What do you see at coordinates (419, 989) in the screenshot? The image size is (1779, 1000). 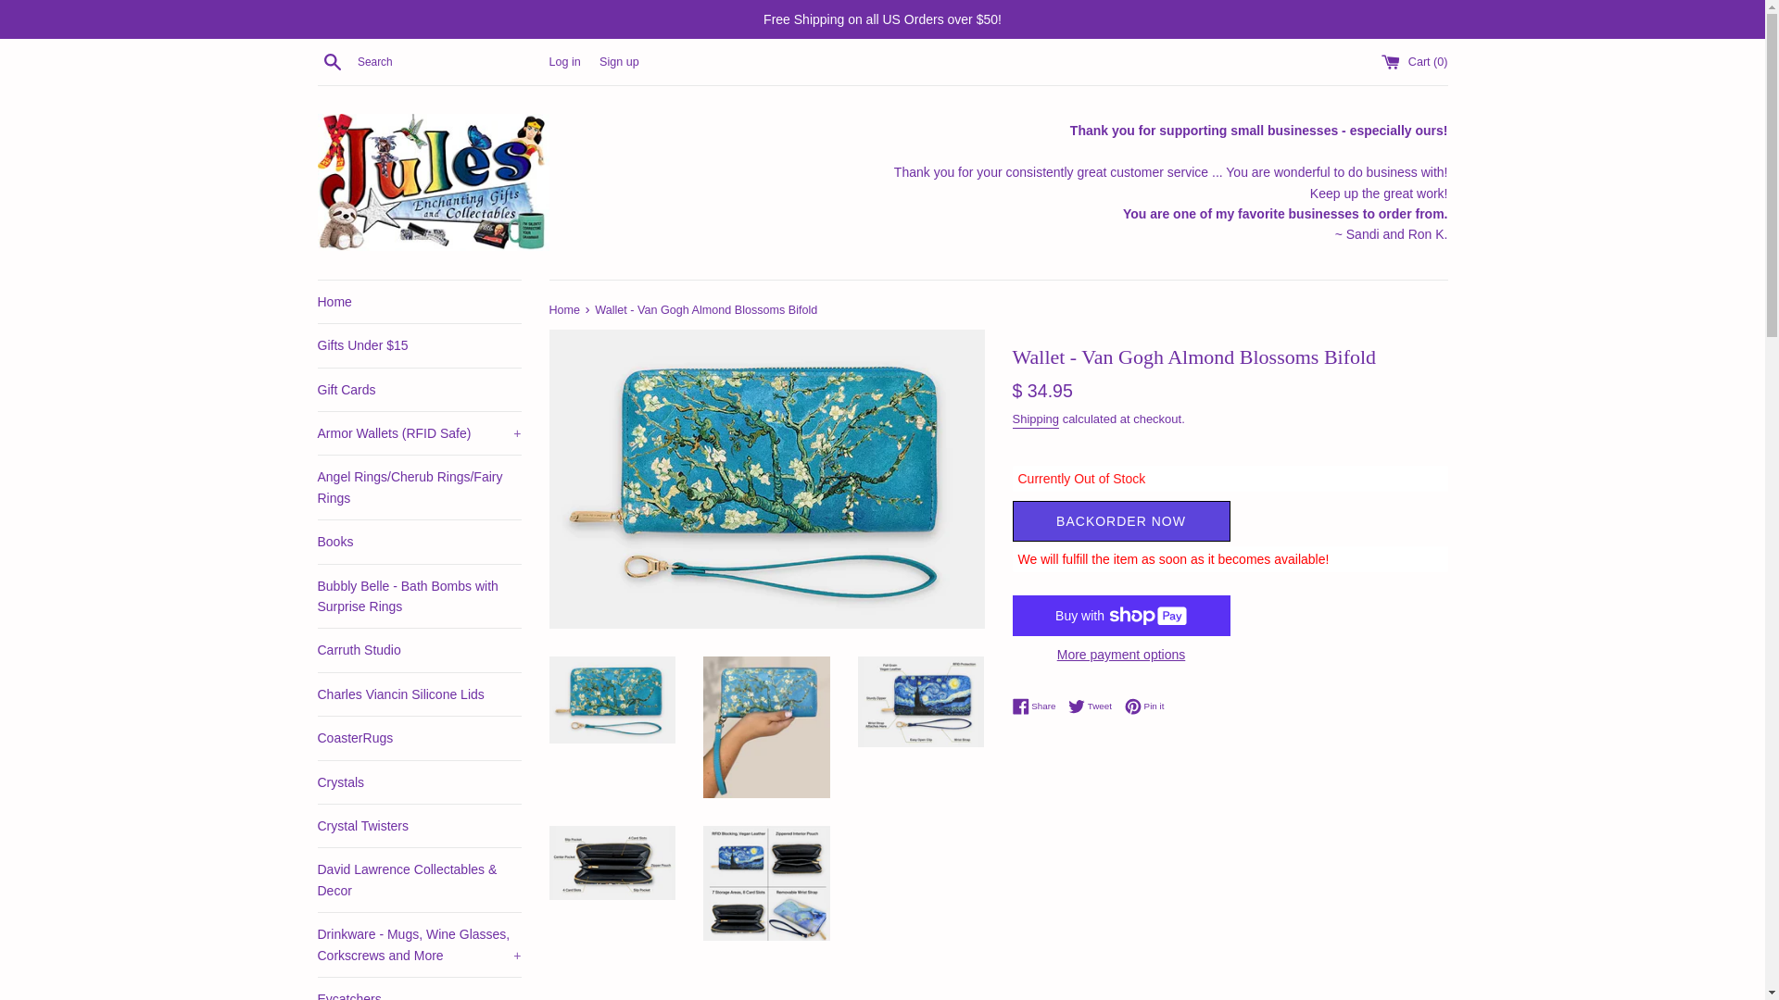 I see `Eycatchers` at bounding box center [419, 989].